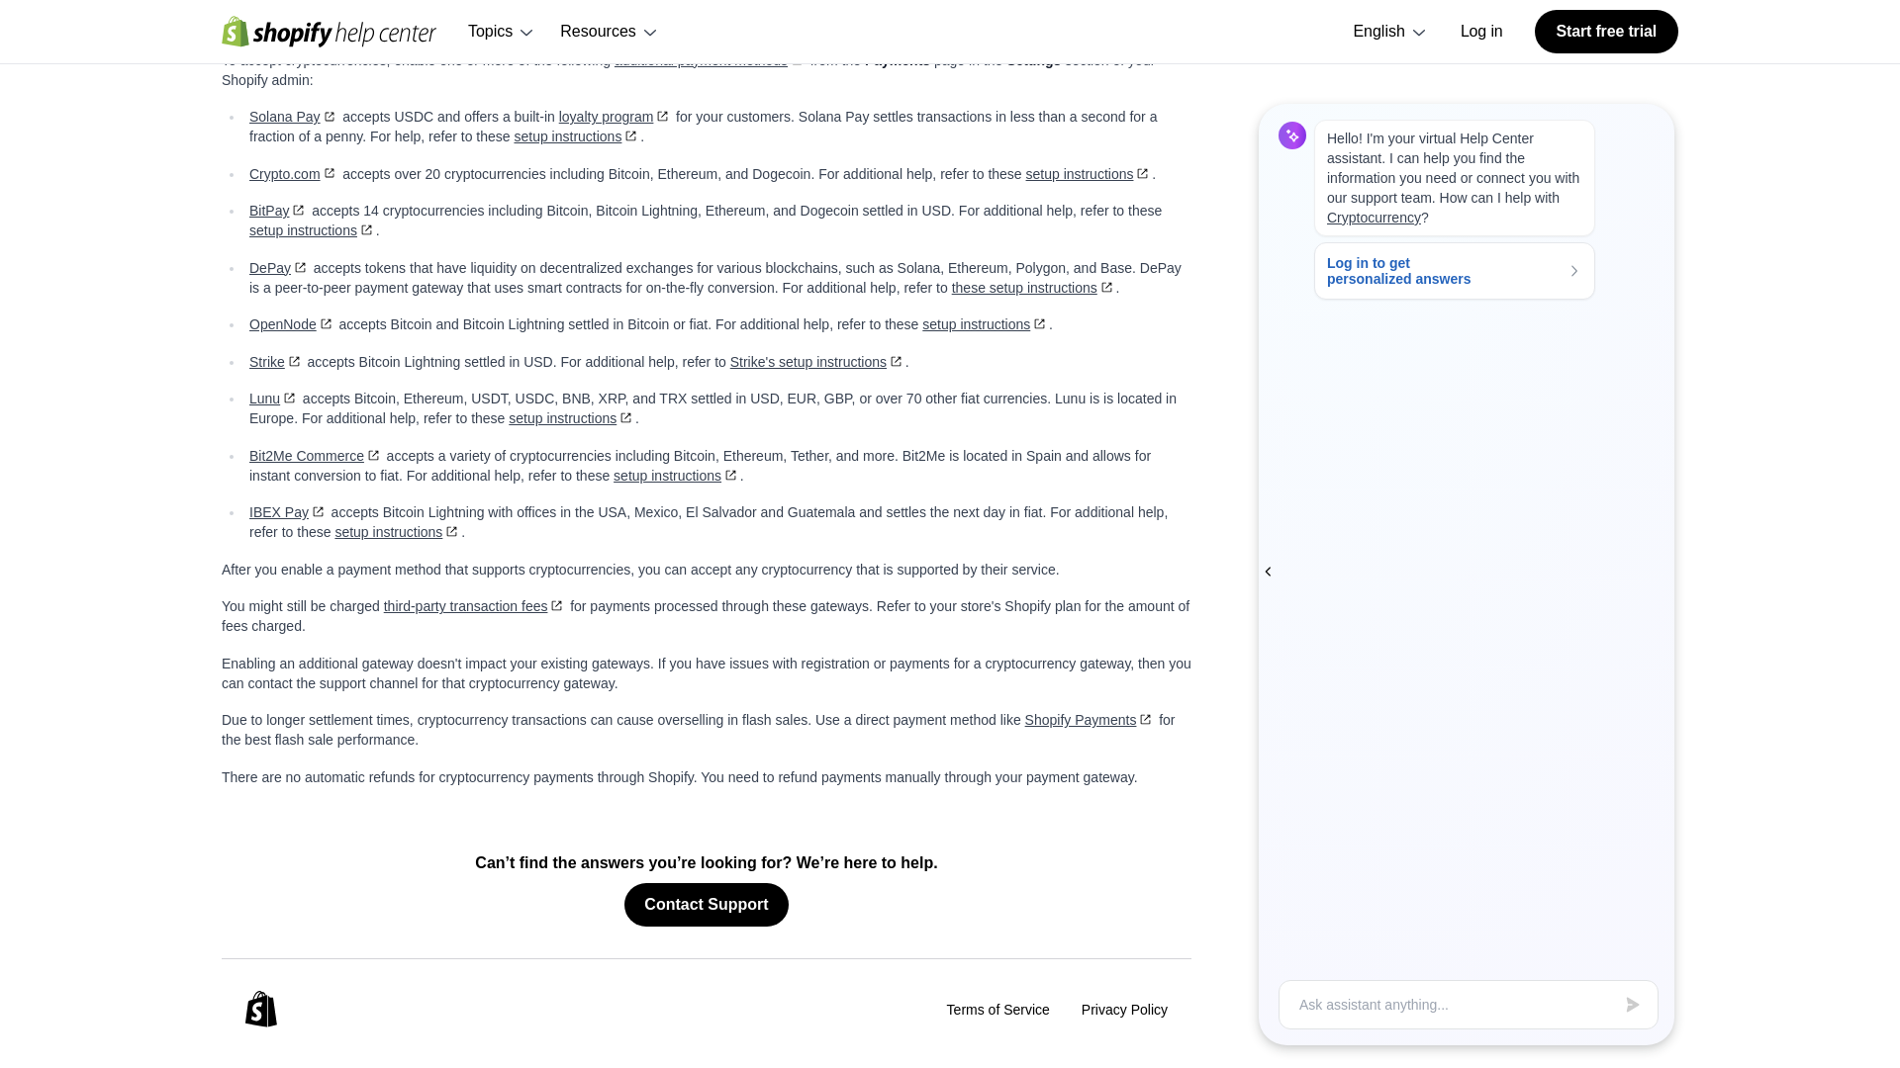  What do you see at coordinates (710, 59) in the screenshot?
I see `additional payment methods` at bounding box center [710, 59].